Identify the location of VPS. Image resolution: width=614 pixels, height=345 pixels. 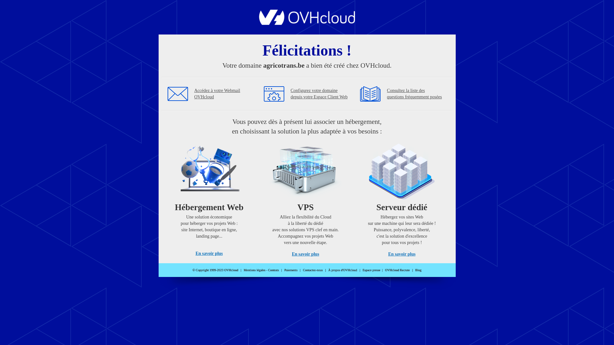
(306, 198).